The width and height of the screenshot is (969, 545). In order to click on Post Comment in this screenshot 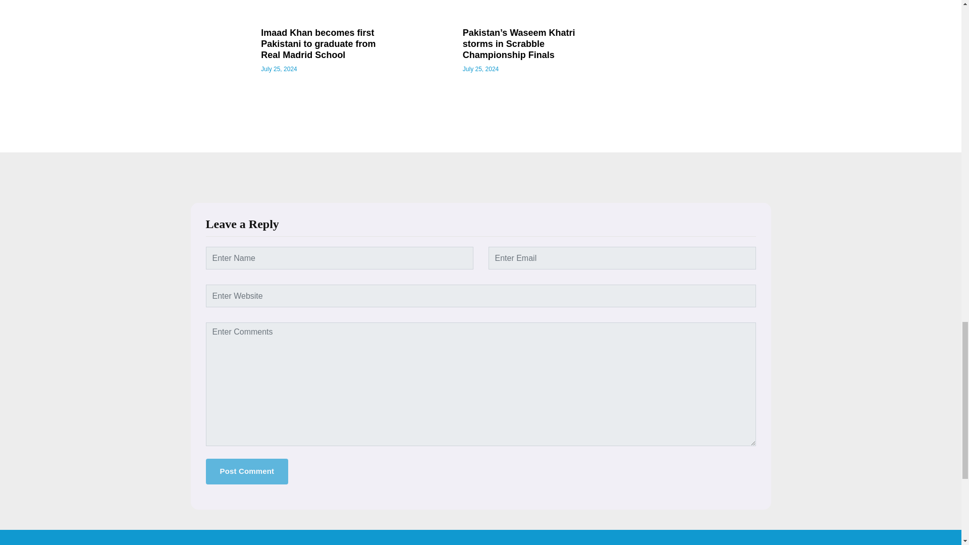, I will do `click(247, 471)`.